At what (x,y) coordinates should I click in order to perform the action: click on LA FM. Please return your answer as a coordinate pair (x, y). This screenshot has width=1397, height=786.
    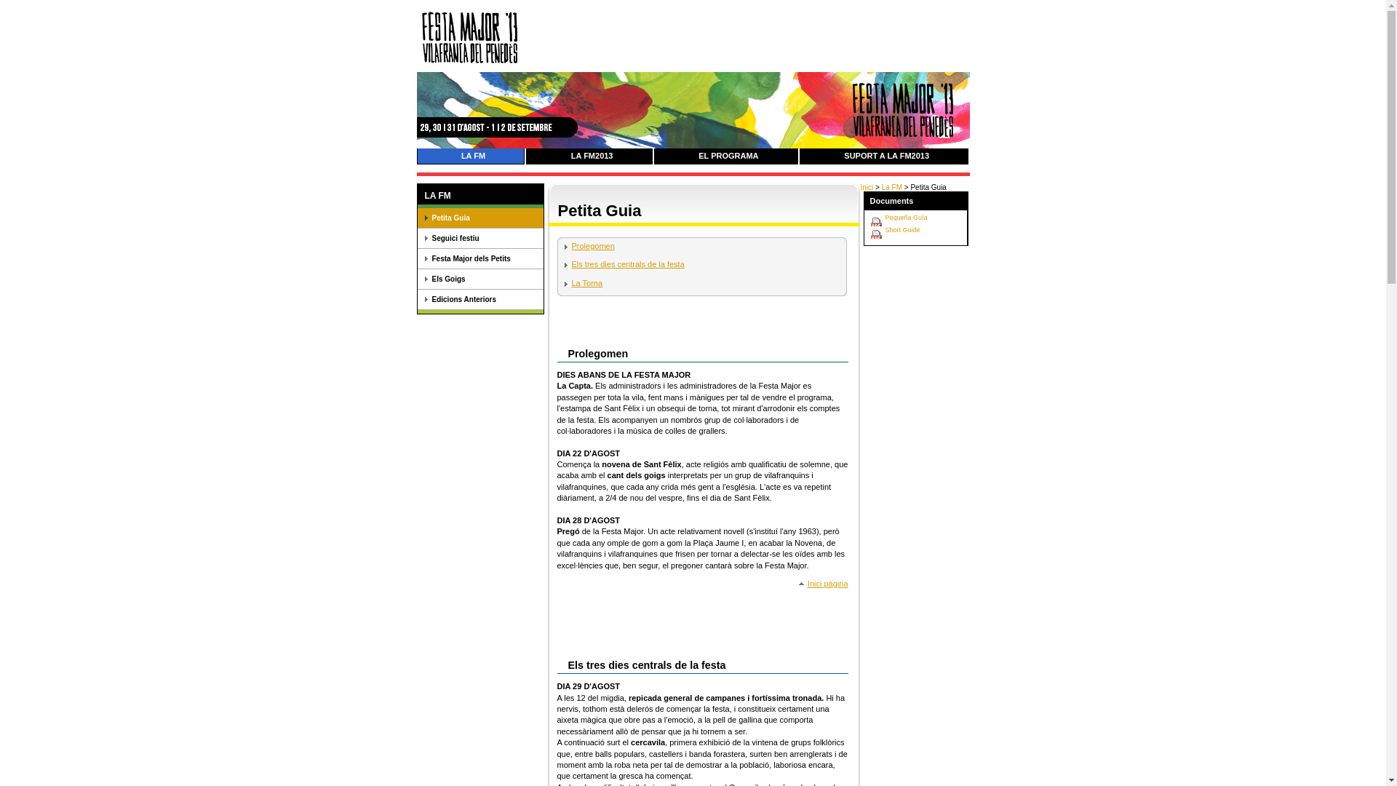
    Looking at the image, I should click on (474, 156).